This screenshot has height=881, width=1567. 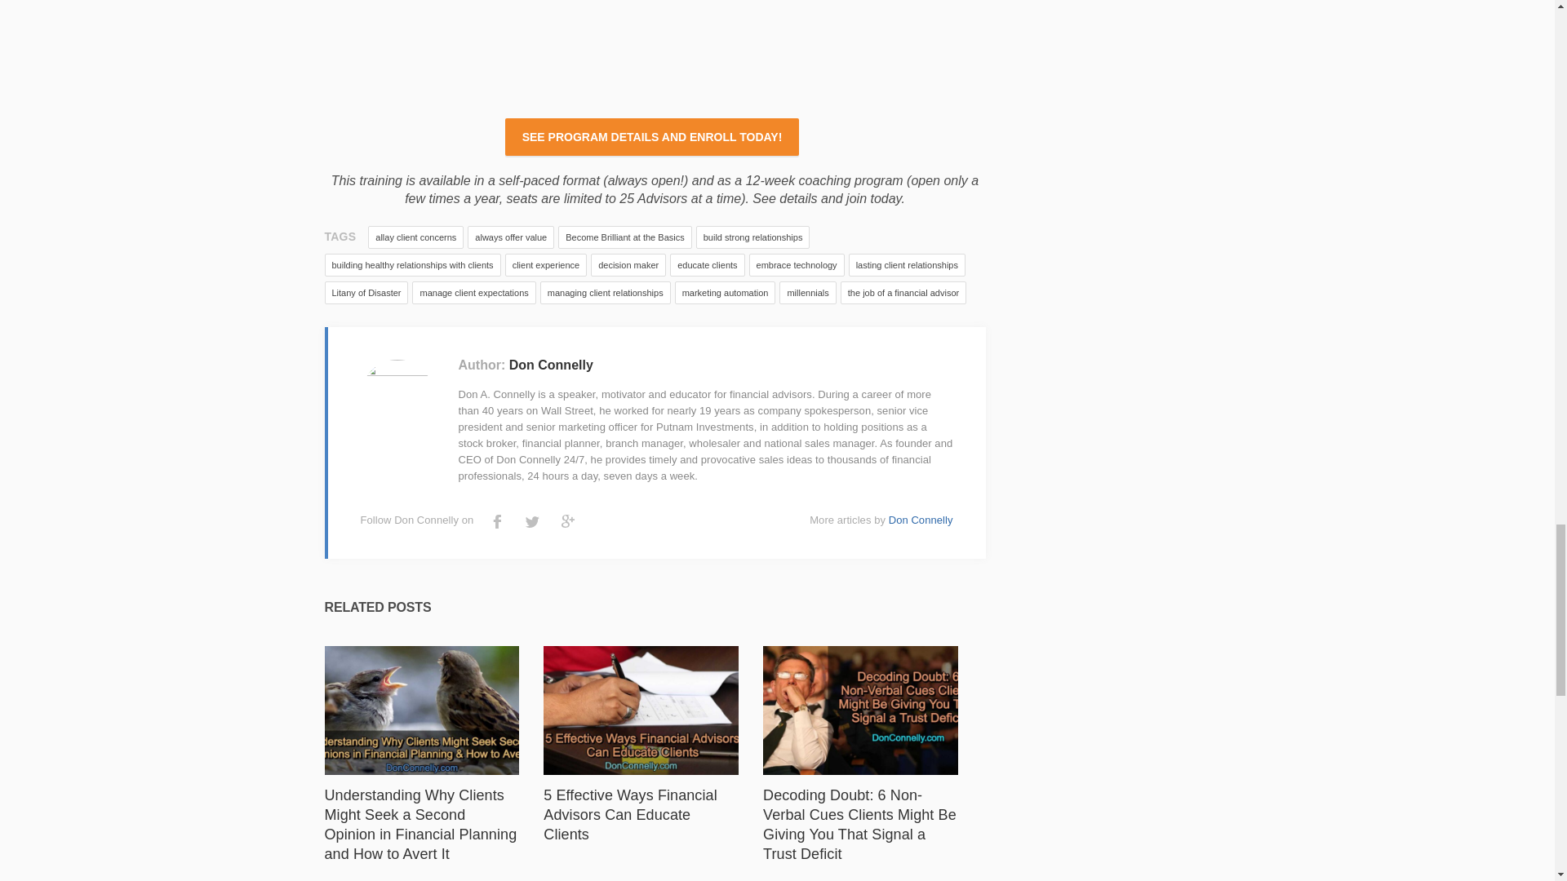 I want to click on building healthy relationships with clients, so click(x=413, y=265).